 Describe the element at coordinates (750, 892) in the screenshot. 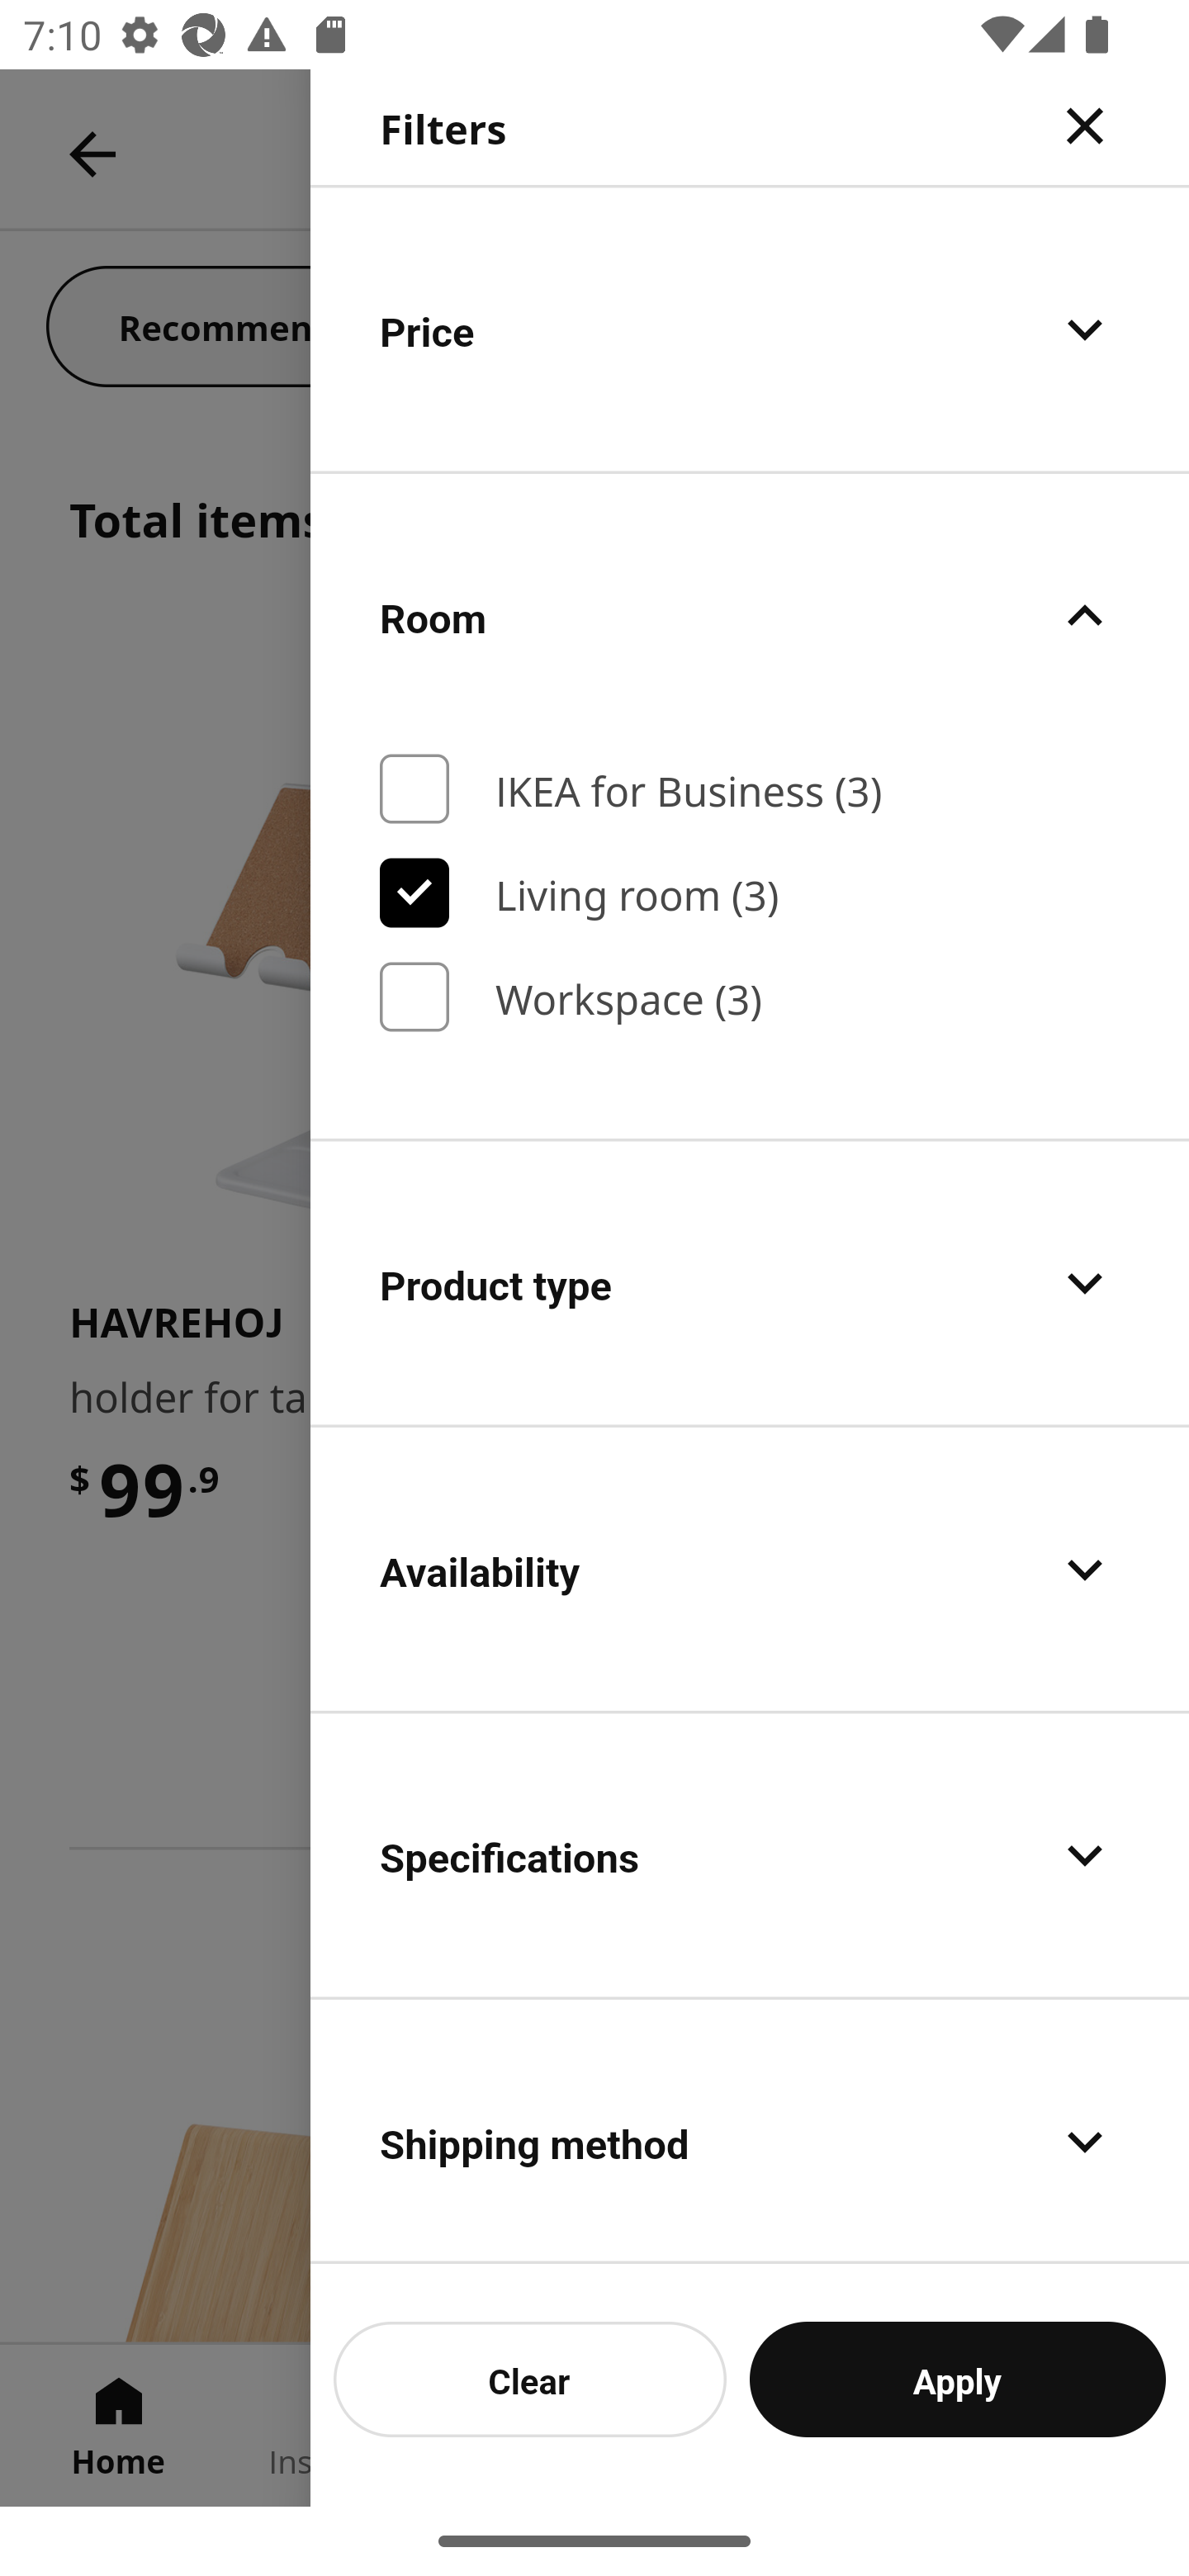

I see `Living room (3)` at that location.